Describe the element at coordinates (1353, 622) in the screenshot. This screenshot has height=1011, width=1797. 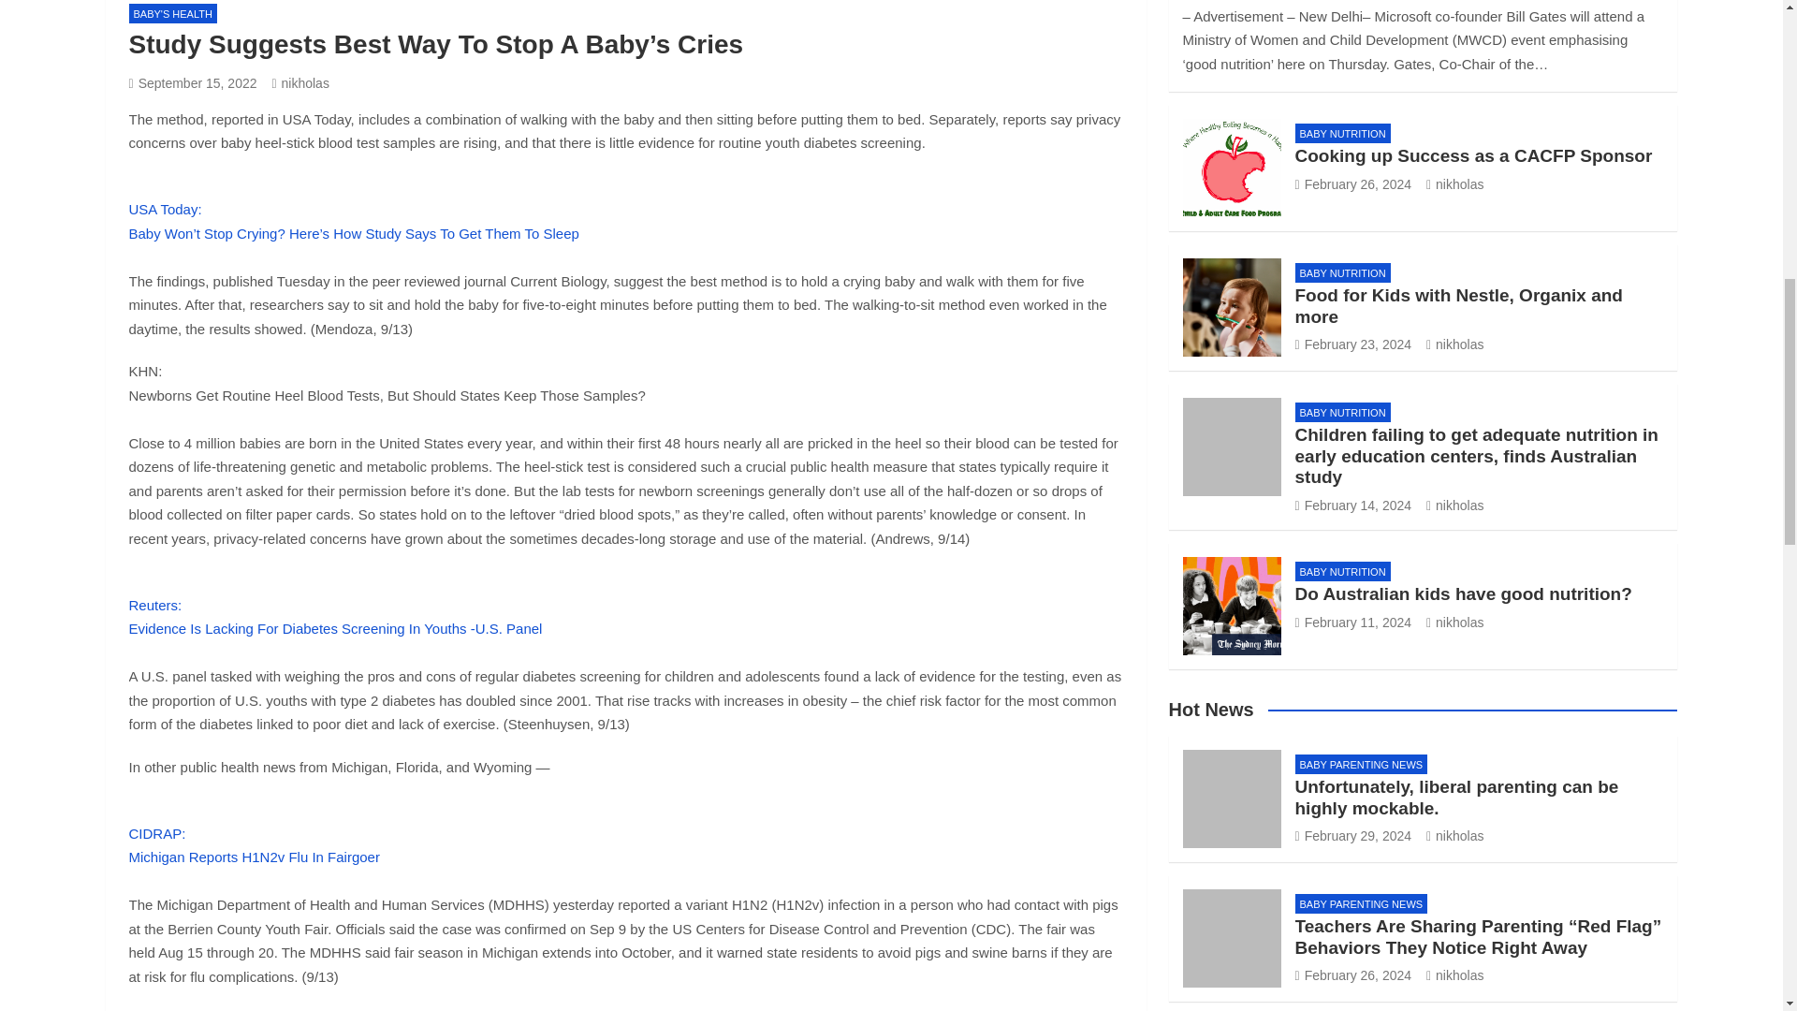
I see `BABY'S HEALTH` at that location.